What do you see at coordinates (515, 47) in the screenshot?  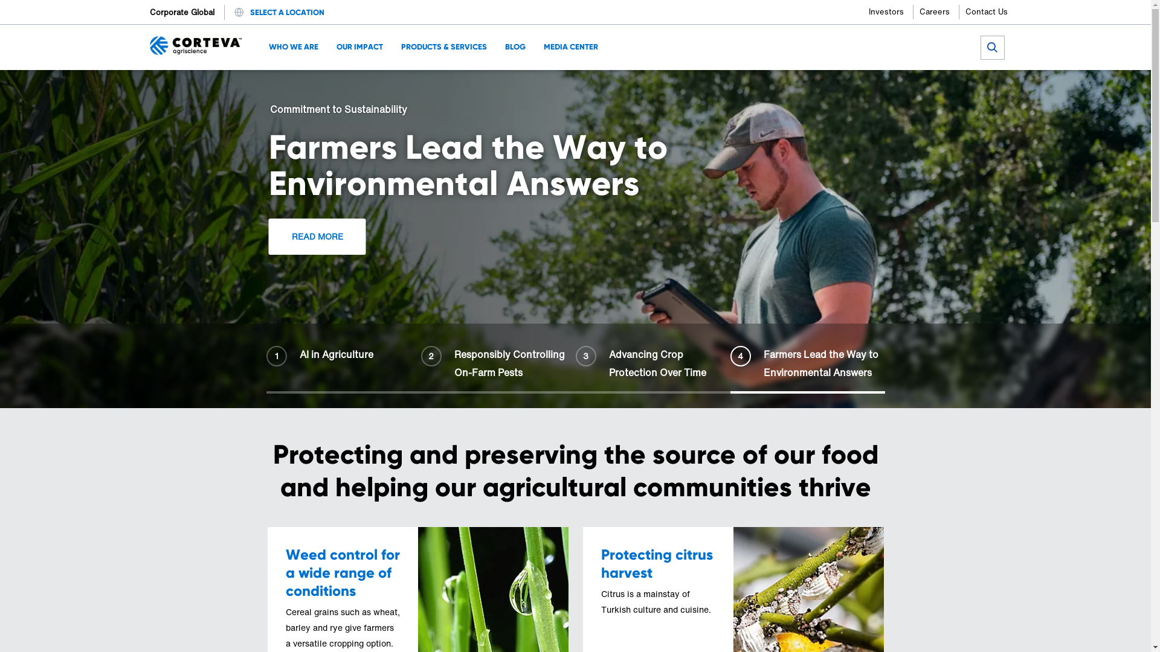 I see `BLOG` at bounding box center [515, 47].